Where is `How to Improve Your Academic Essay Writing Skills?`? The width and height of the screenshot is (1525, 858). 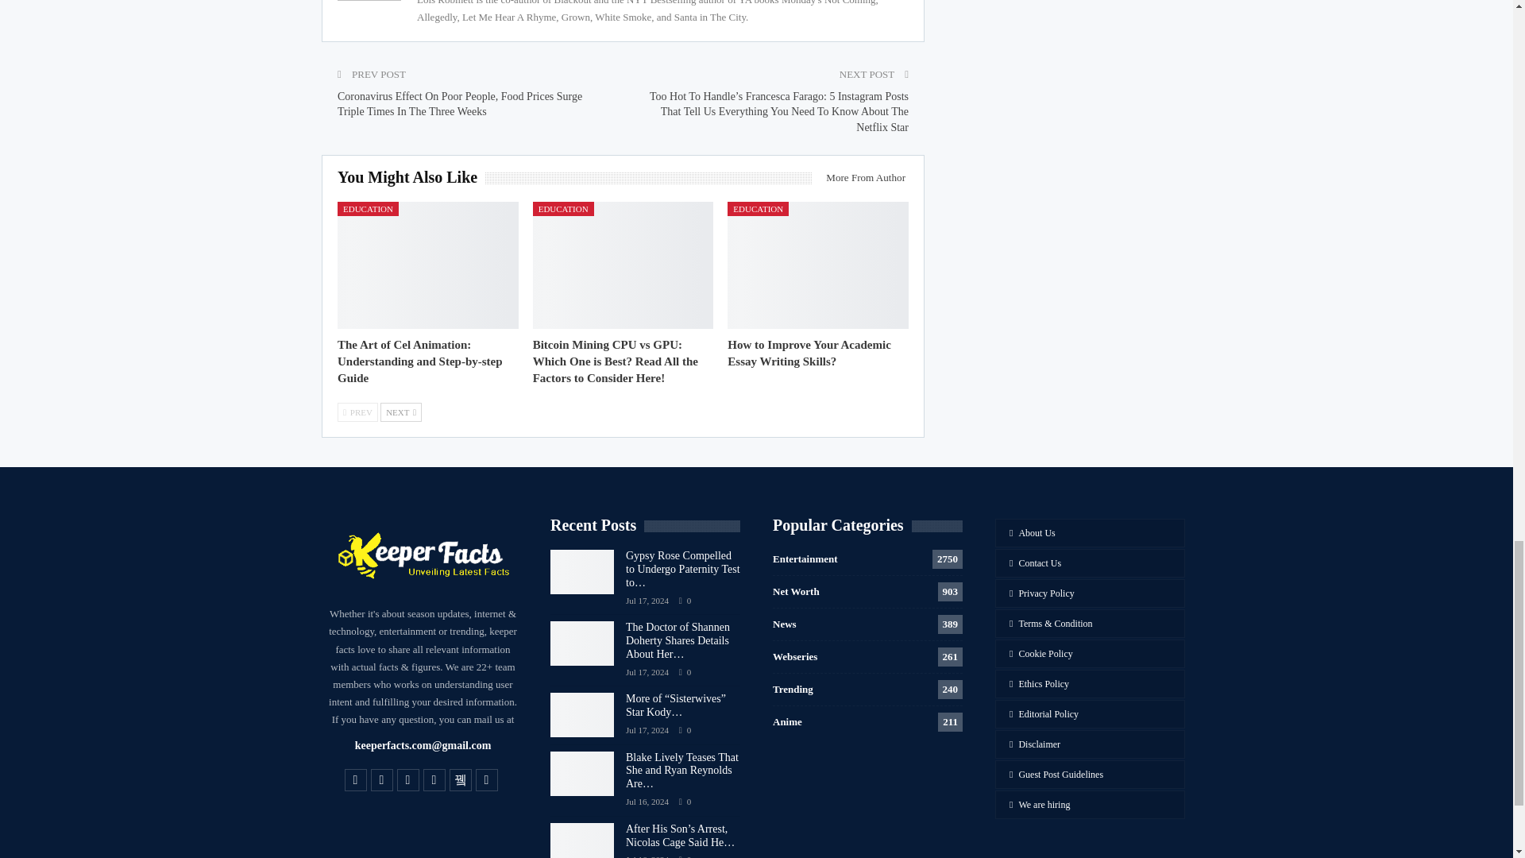
How to Improve Your Academic Essay Writing Skills? is located at coordinates (818, 264).